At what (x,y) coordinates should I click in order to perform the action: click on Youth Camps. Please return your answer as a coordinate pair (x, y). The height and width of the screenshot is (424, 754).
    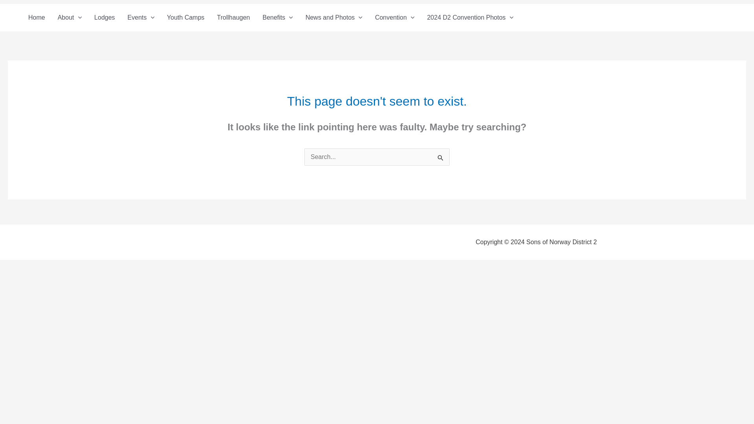
    Looking at the image, I should click on (185, 17).